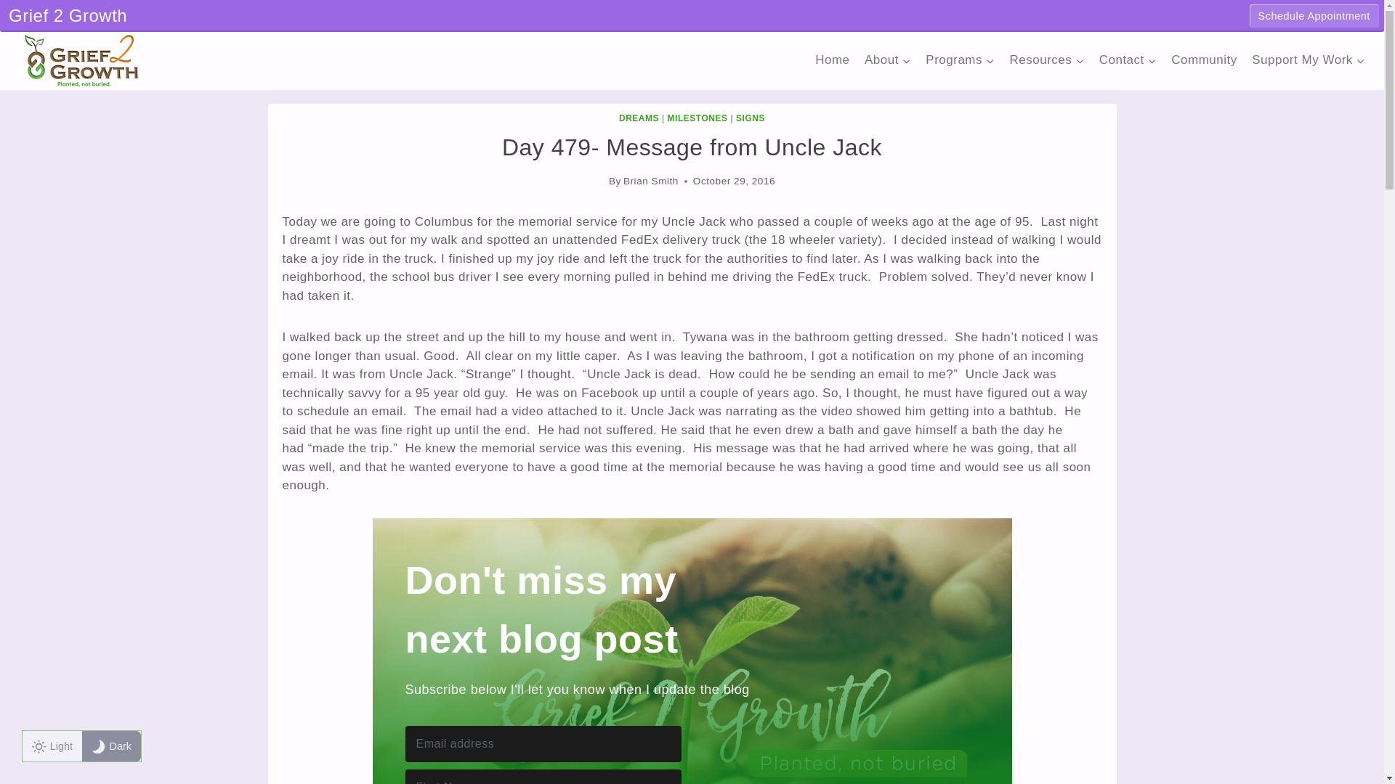 The width and height of the screenshot is (1395, 784). Describe the element at coordinates (1127, 60) in the screenshot. I see `Contact` at that location.